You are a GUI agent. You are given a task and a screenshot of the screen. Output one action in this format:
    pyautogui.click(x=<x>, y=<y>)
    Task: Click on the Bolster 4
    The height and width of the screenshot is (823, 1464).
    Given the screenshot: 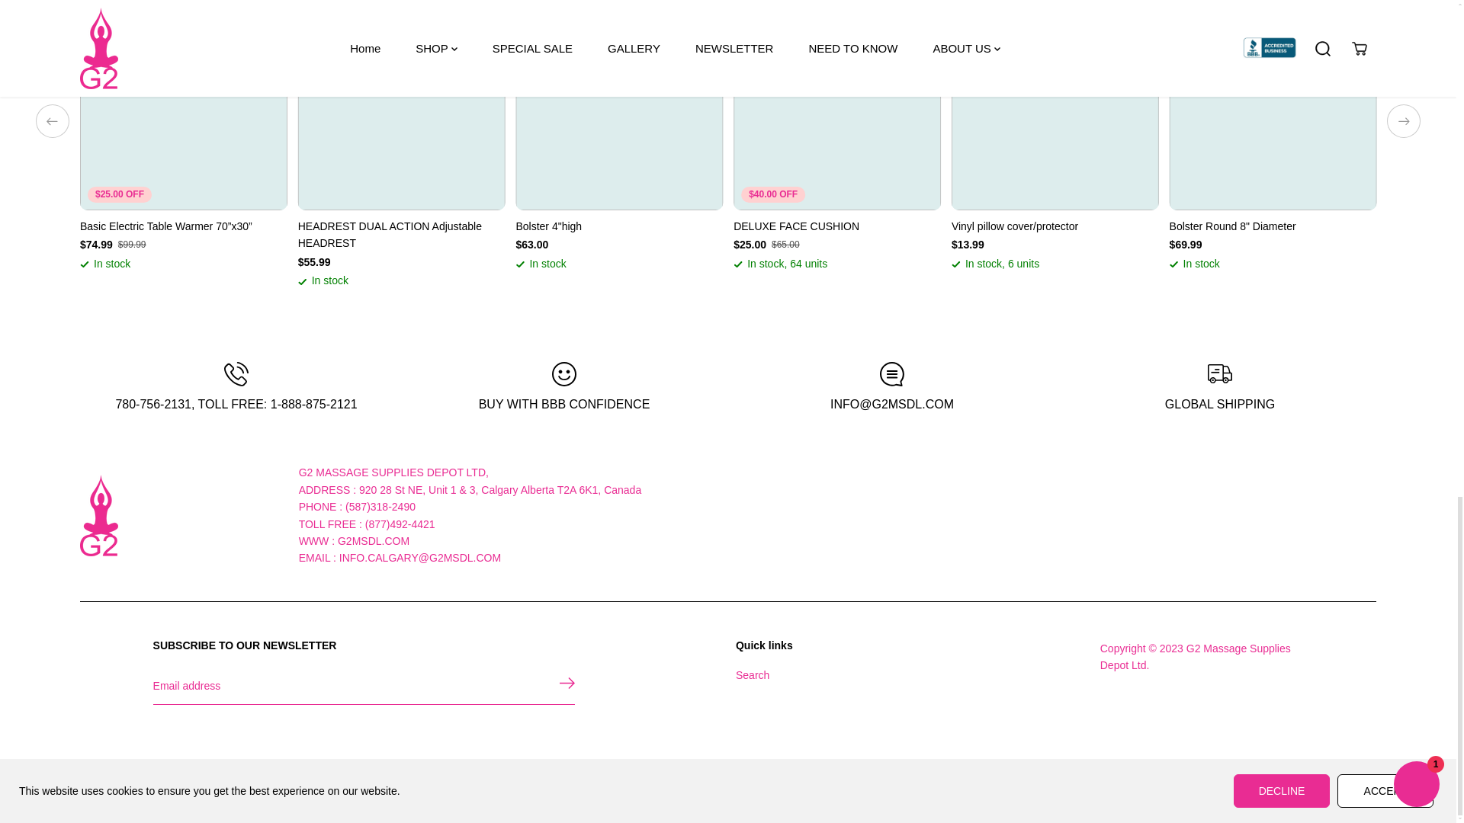 What is the action you would take?
    pyautogui.click(x=619, y=226)
    